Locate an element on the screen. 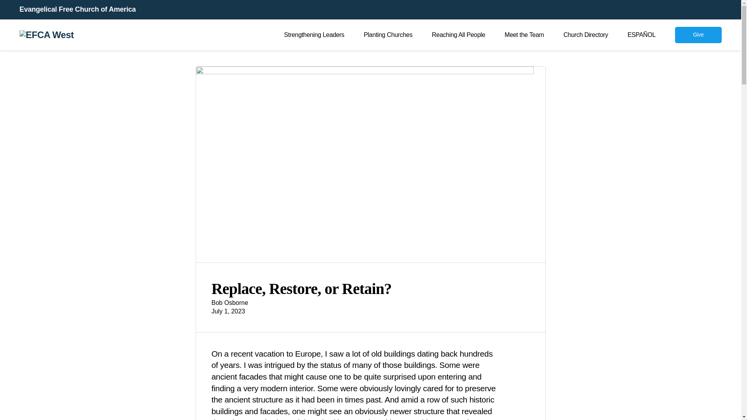 The image size is (747, 420). Give is located at coordinates (698, 35).